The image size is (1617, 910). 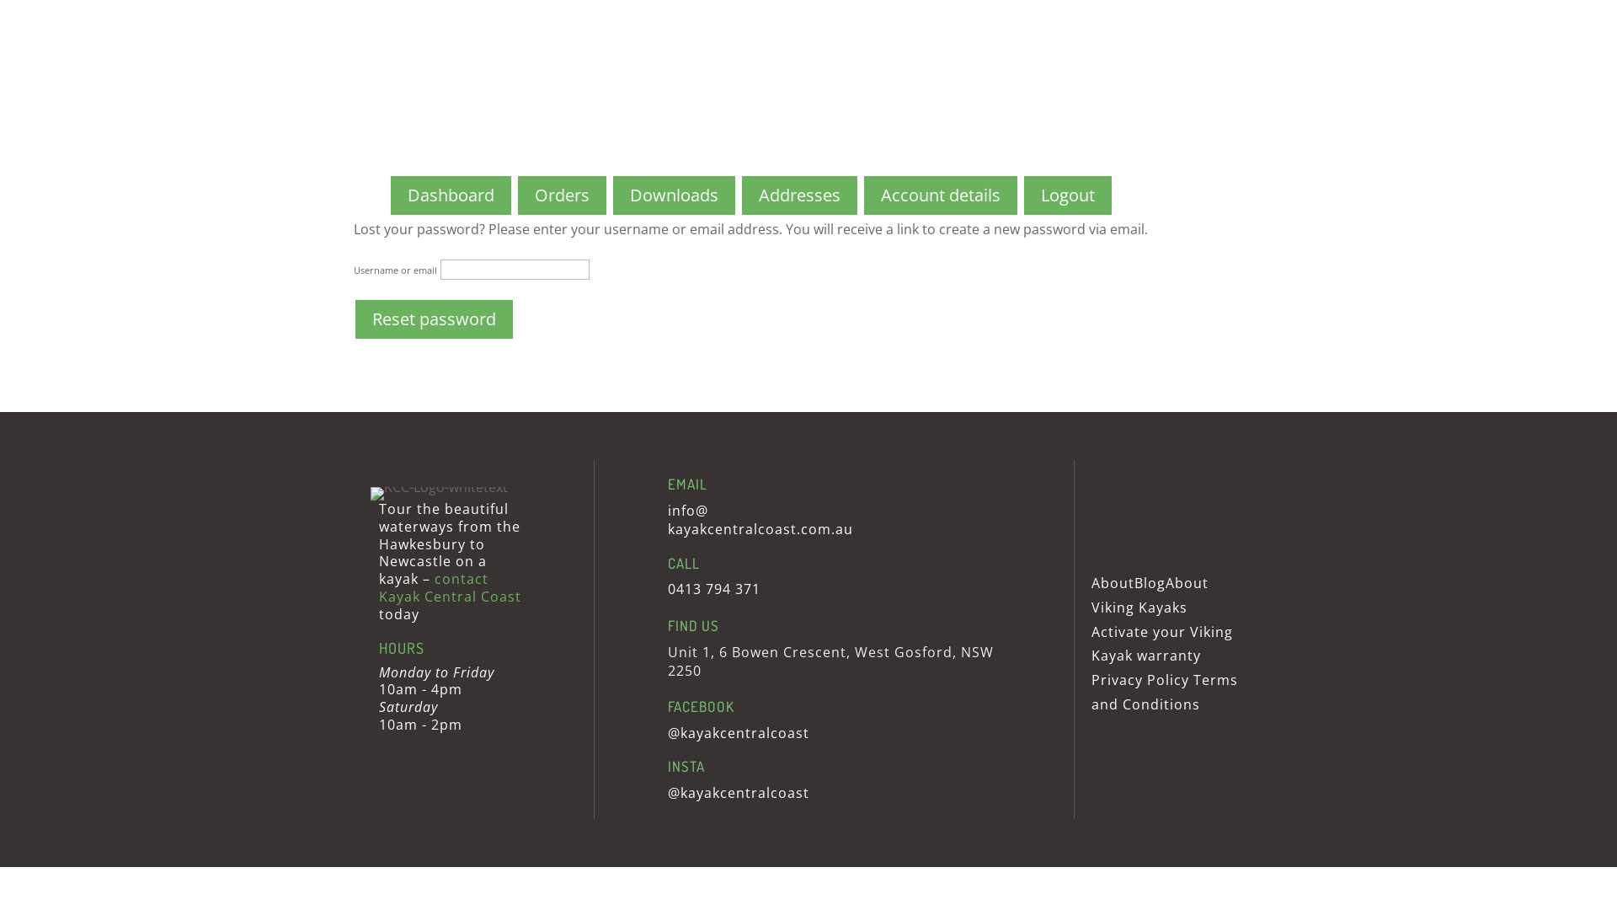 I want to click on Downloads, so click(x=674, y=195).